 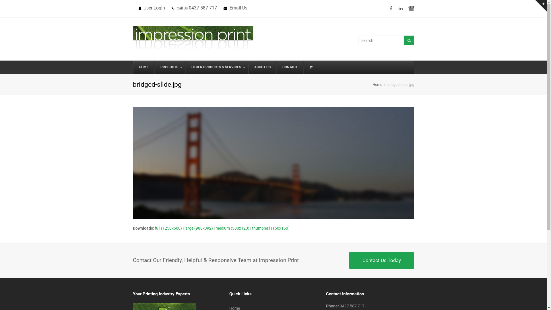 What do you see at coordinates (401, 9) in the screenshot?
I see `LinkedIn` at bounding box center [401, 9].